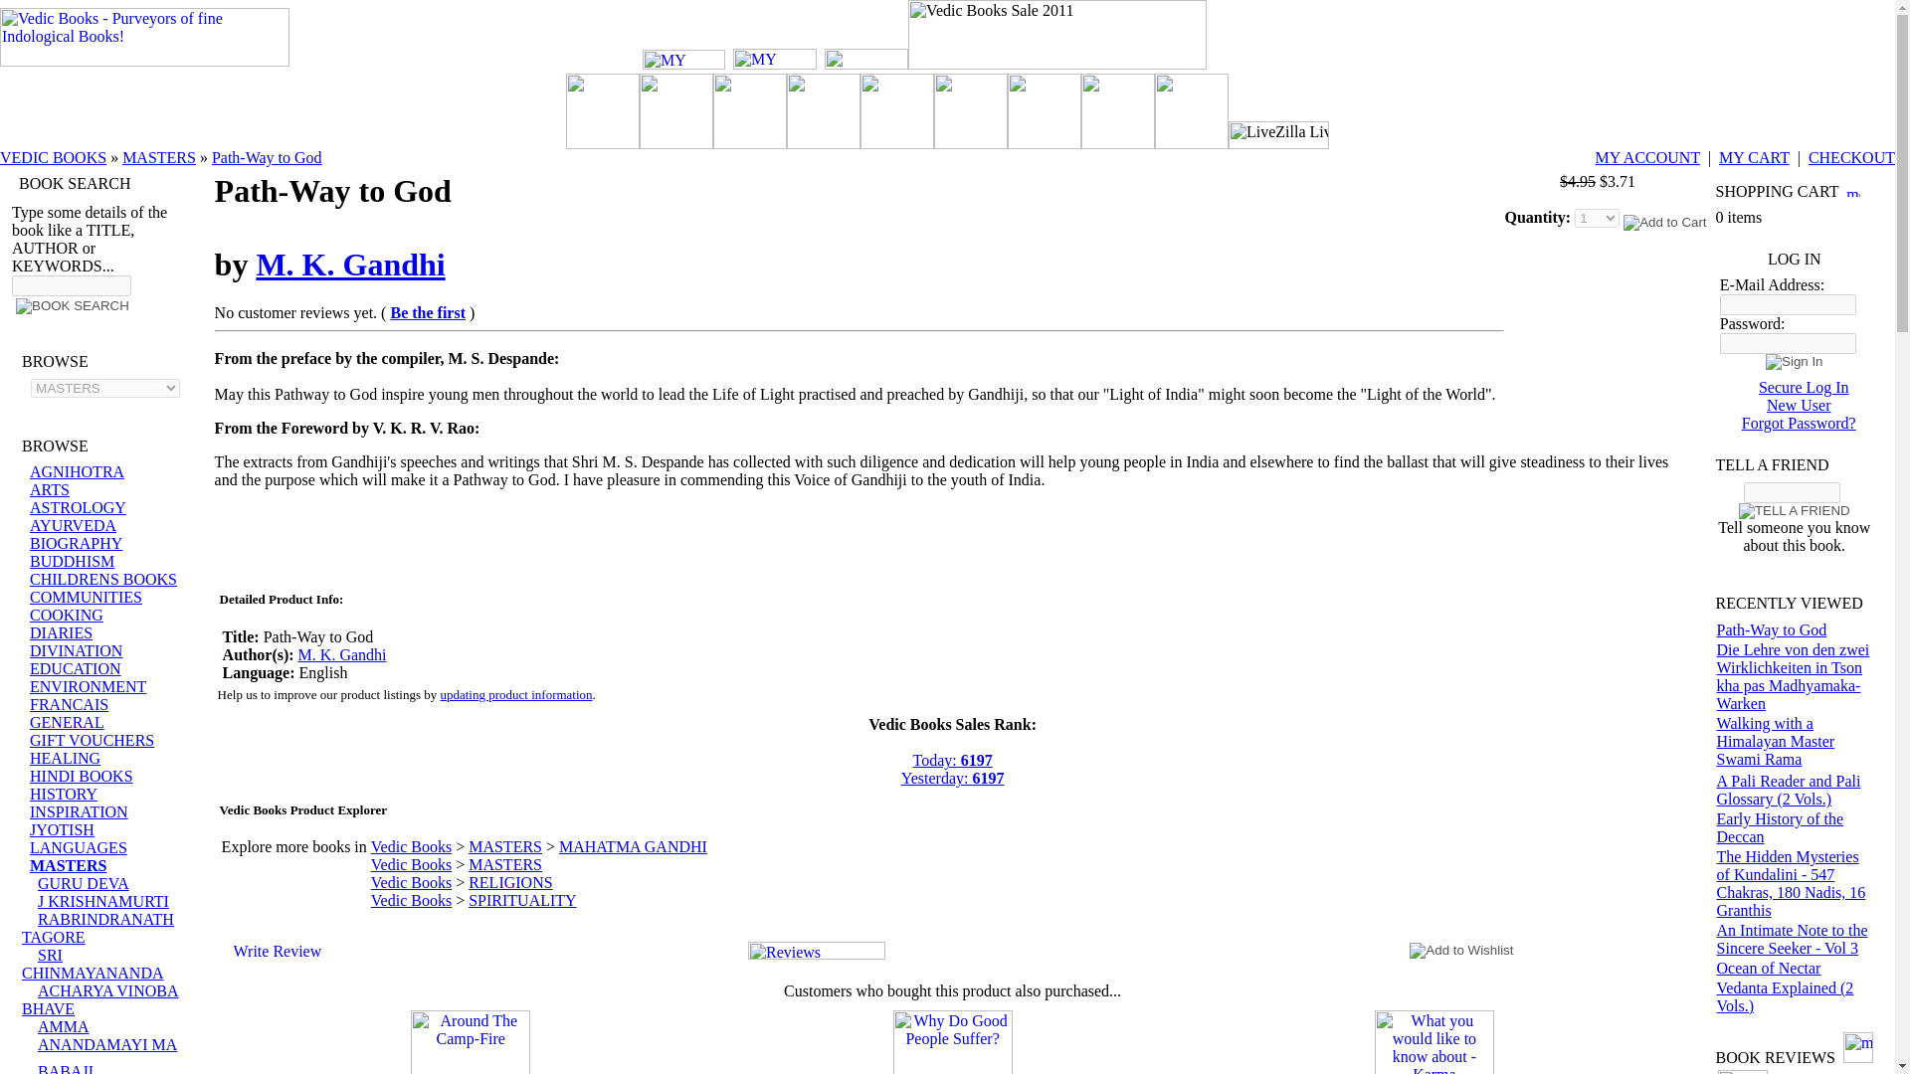  What do you see at coordinates (1647, 157) in the screenshot?
I see `MY ACCOUNT` at bounding box center [1647, 157].